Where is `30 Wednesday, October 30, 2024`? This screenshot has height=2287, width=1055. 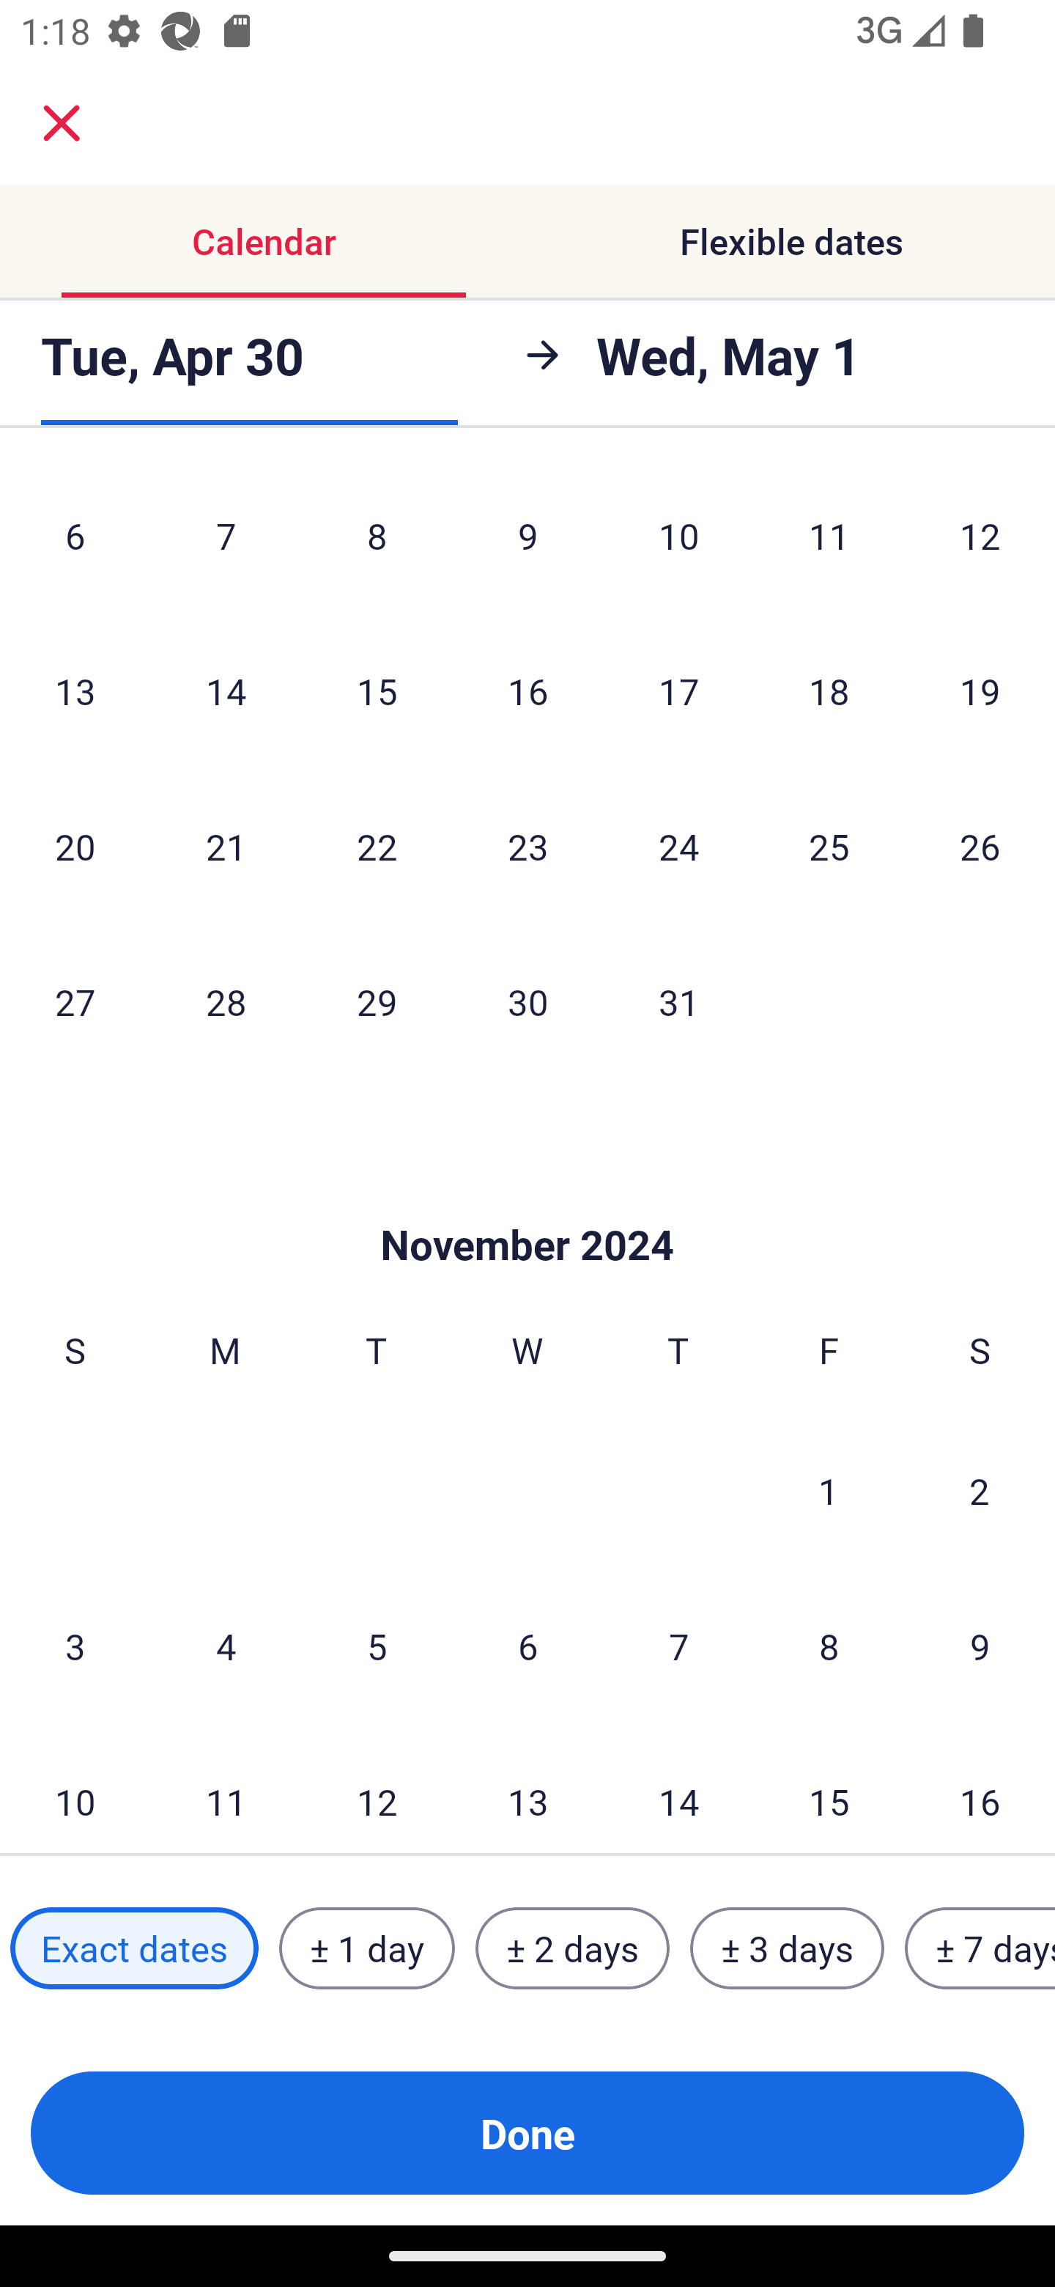 30 Wednesday, October 30, 2024 is located at coordinates (527, 1001).